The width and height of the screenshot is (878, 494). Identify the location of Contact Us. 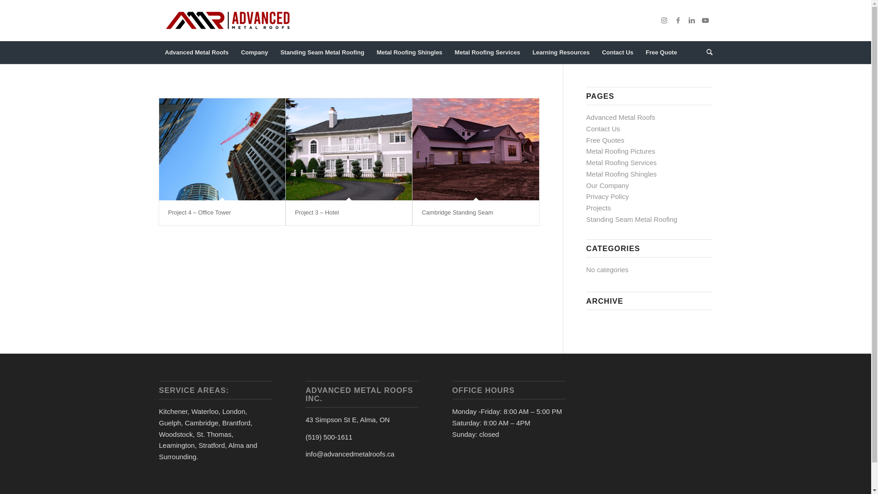
(617, 53).